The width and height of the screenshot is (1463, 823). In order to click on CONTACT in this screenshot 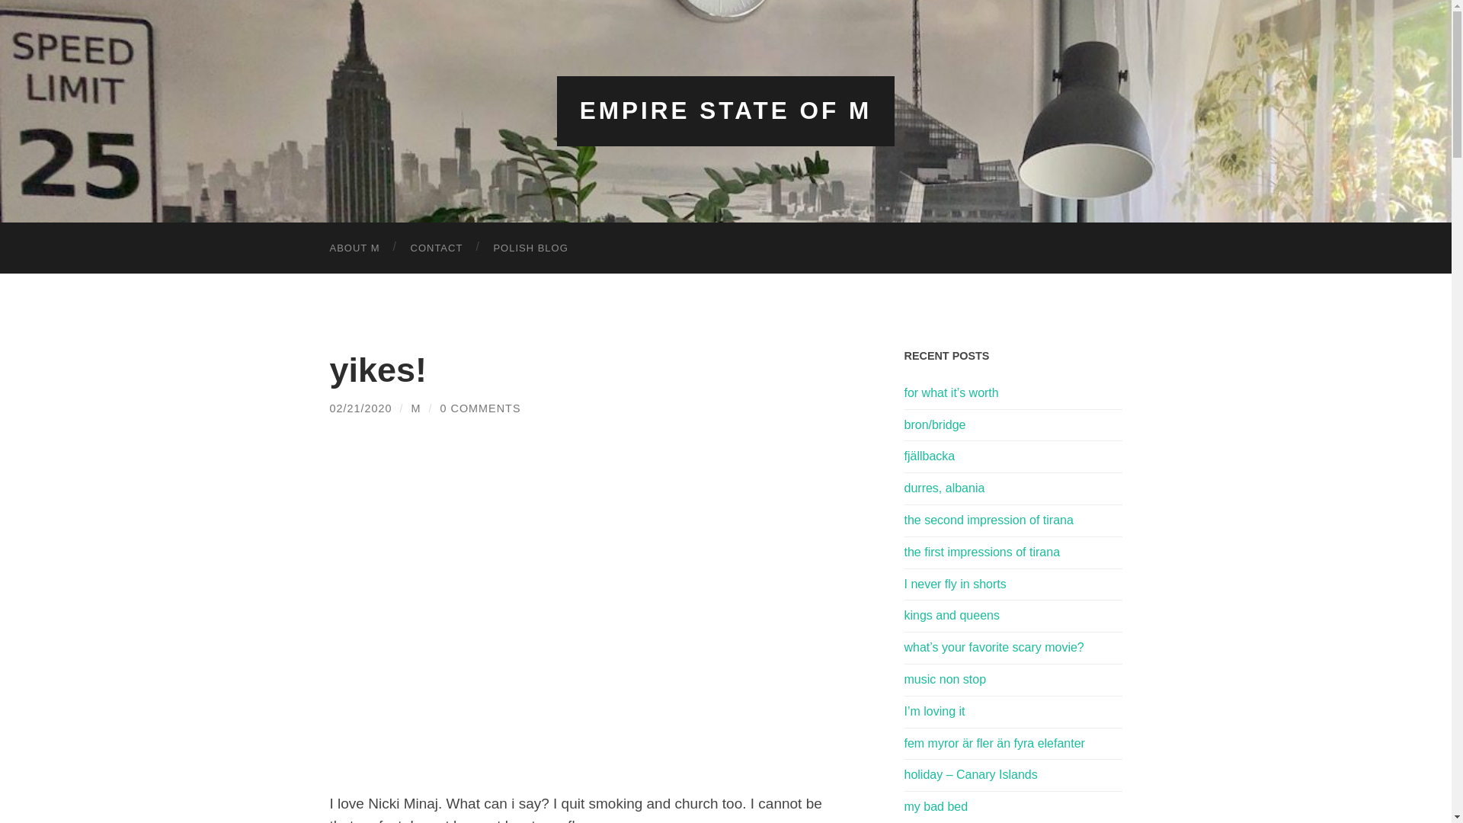, I will do `click(436, 247)`.